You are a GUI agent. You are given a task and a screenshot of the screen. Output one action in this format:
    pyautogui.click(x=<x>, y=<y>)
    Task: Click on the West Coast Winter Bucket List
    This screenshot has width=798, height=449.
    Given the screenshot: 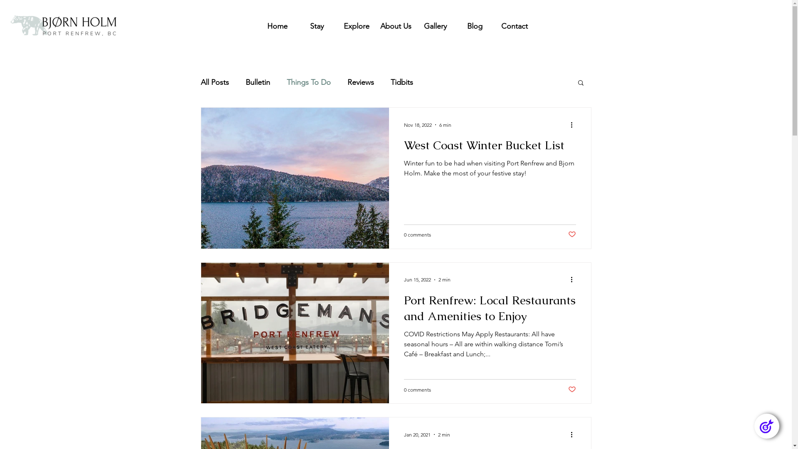 What is the action you would take?
    pyautogui.click(x=490, y=148)
    